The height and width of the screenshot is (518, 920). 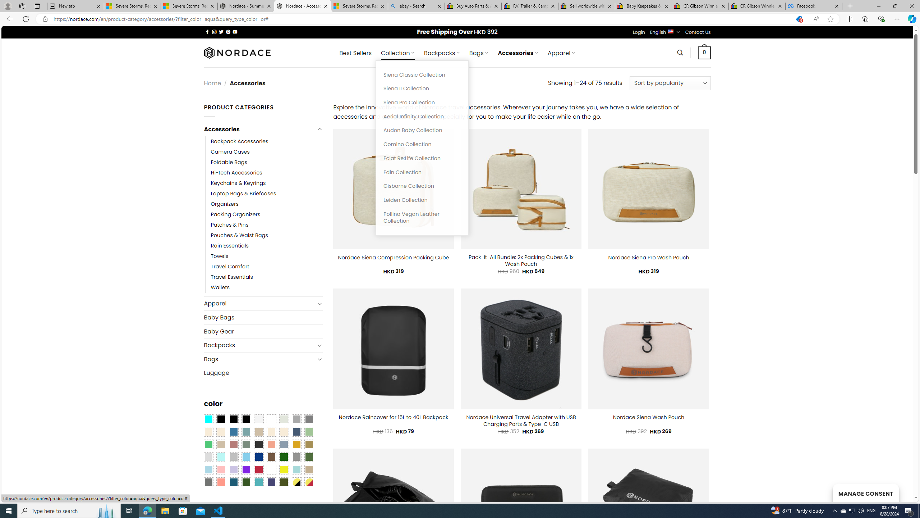 What do you see at coordinates (271, 482) in the screenshot?
I see `Purple Navy` at bounding box center [271, 482].